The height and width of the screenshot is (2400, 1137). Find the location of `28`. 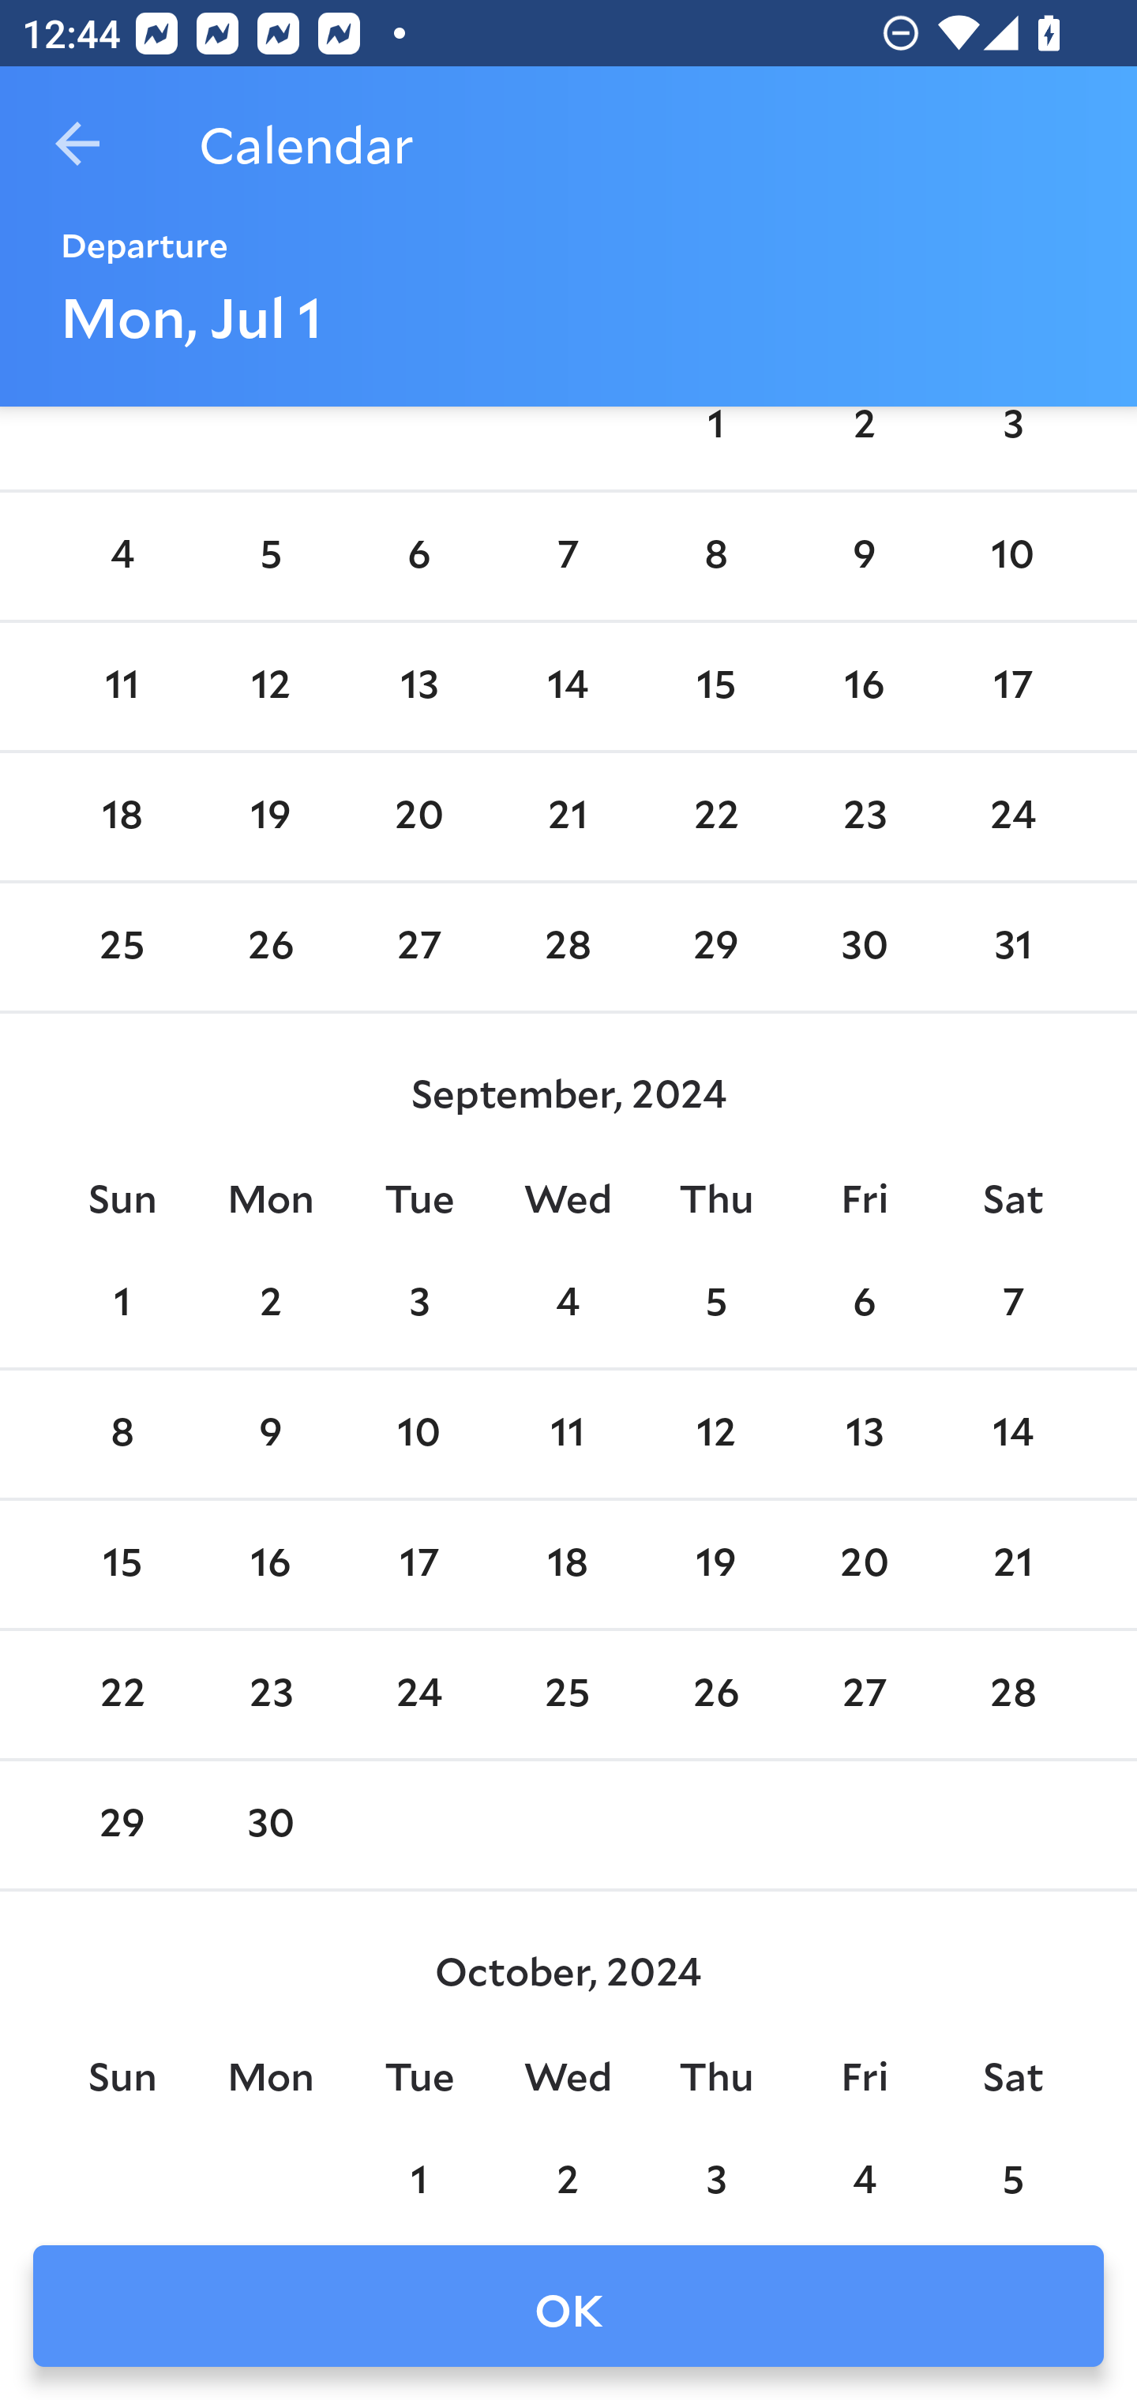

28 is located at coordinates (1012, 1694).